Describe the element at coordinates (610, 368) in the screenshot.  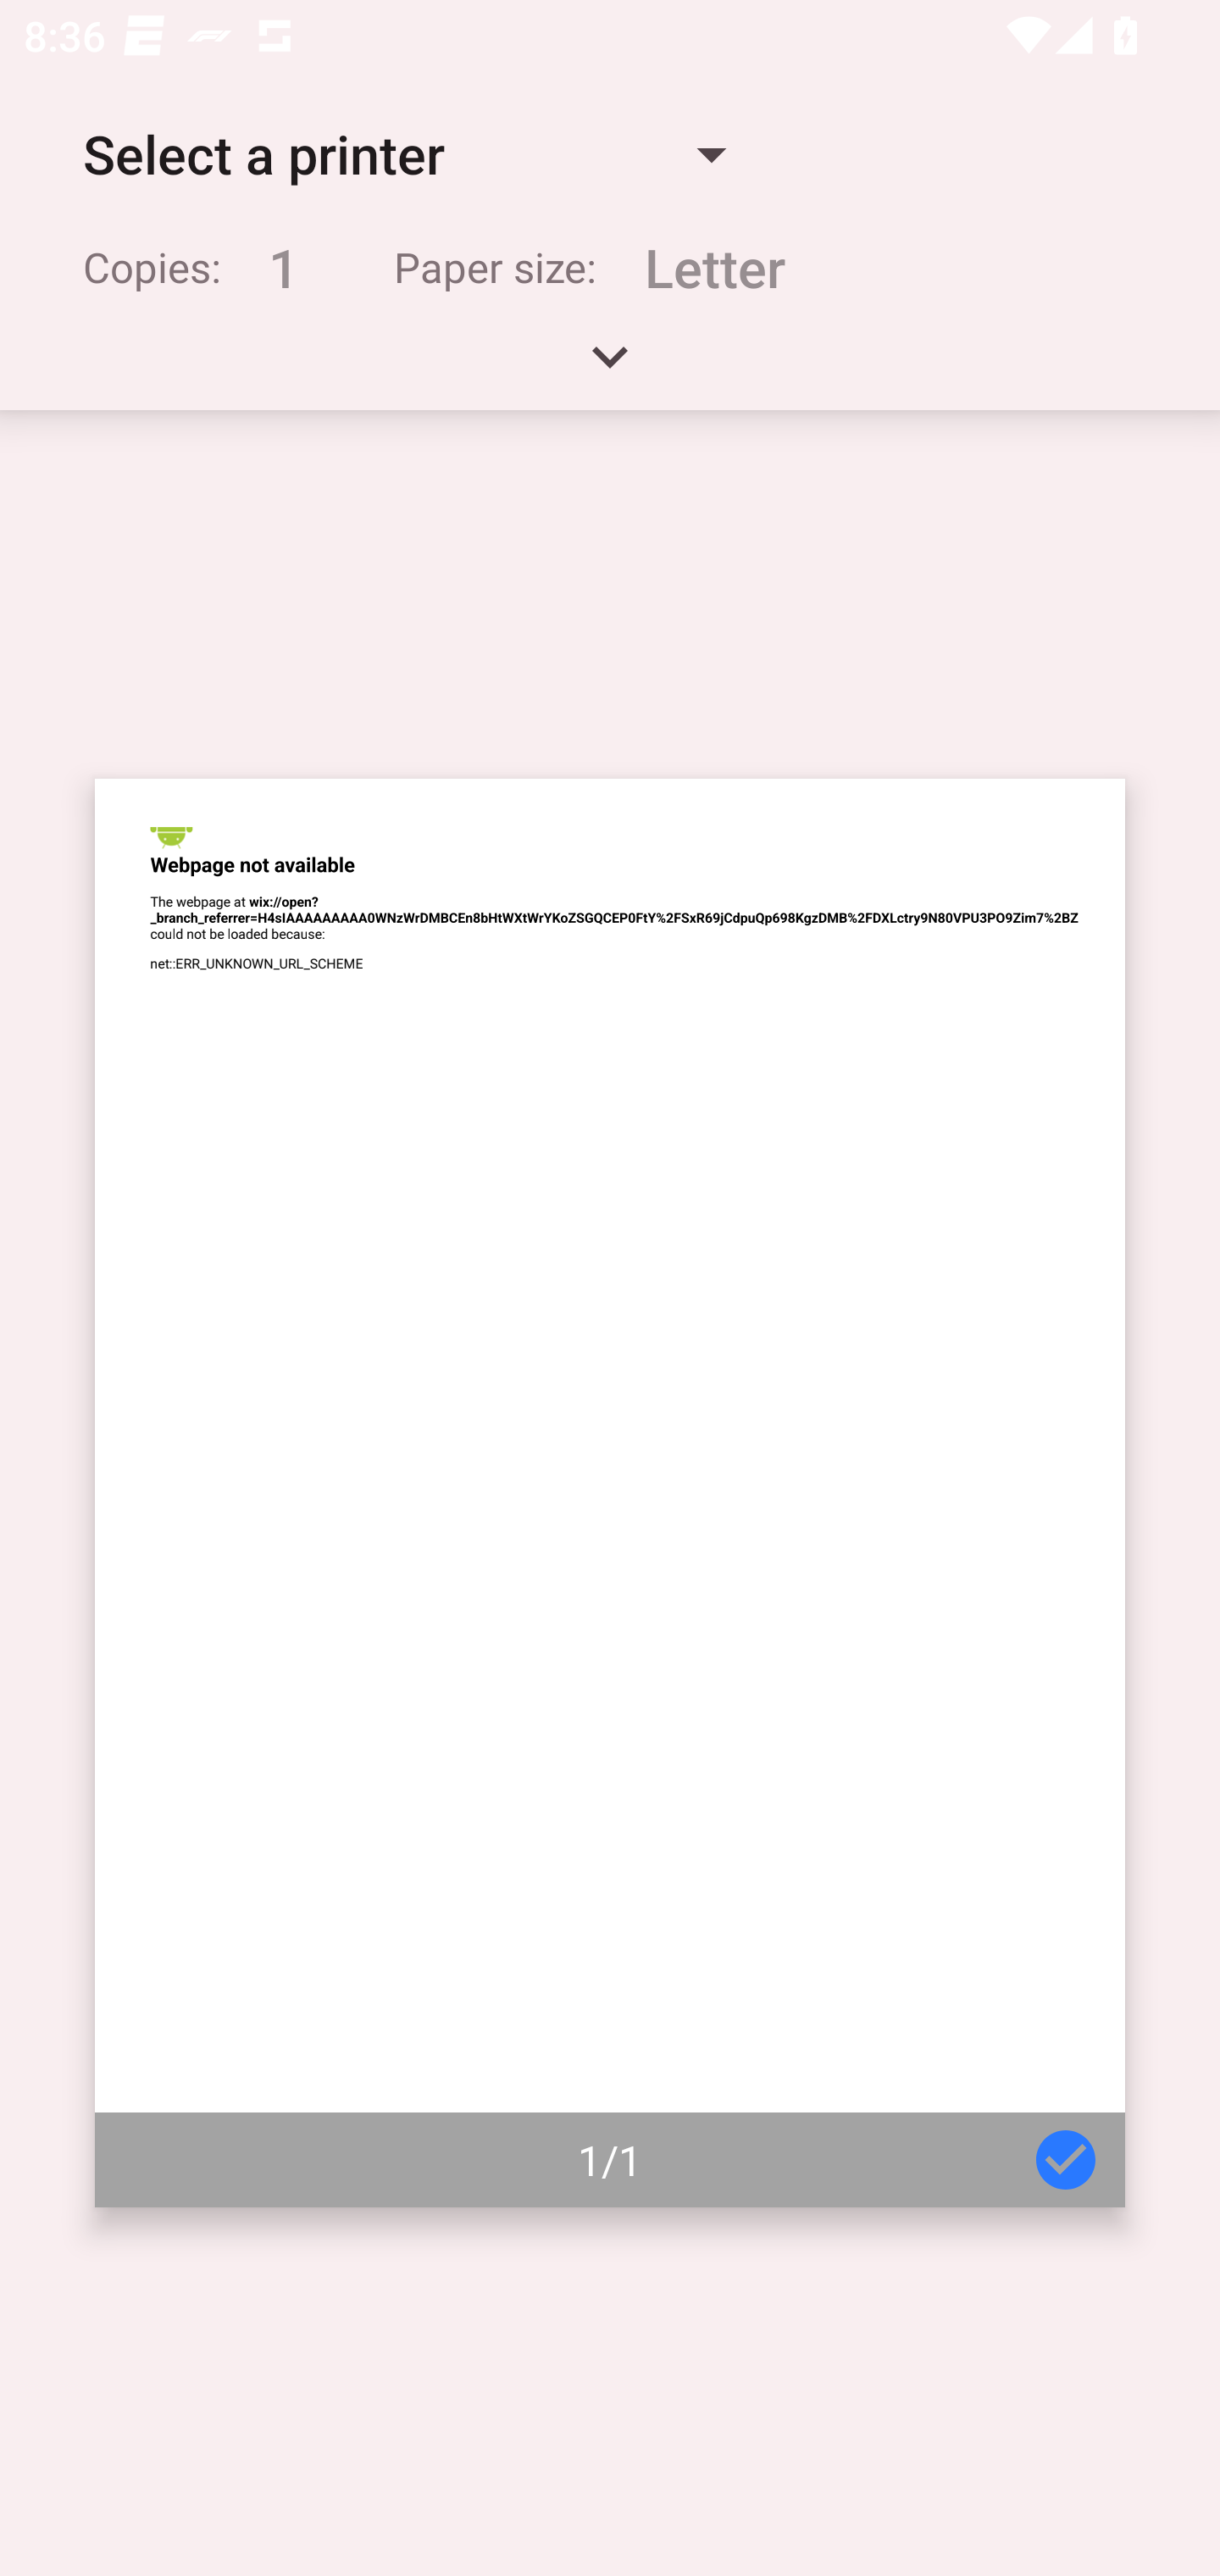
I see `Expand handle` at that location.